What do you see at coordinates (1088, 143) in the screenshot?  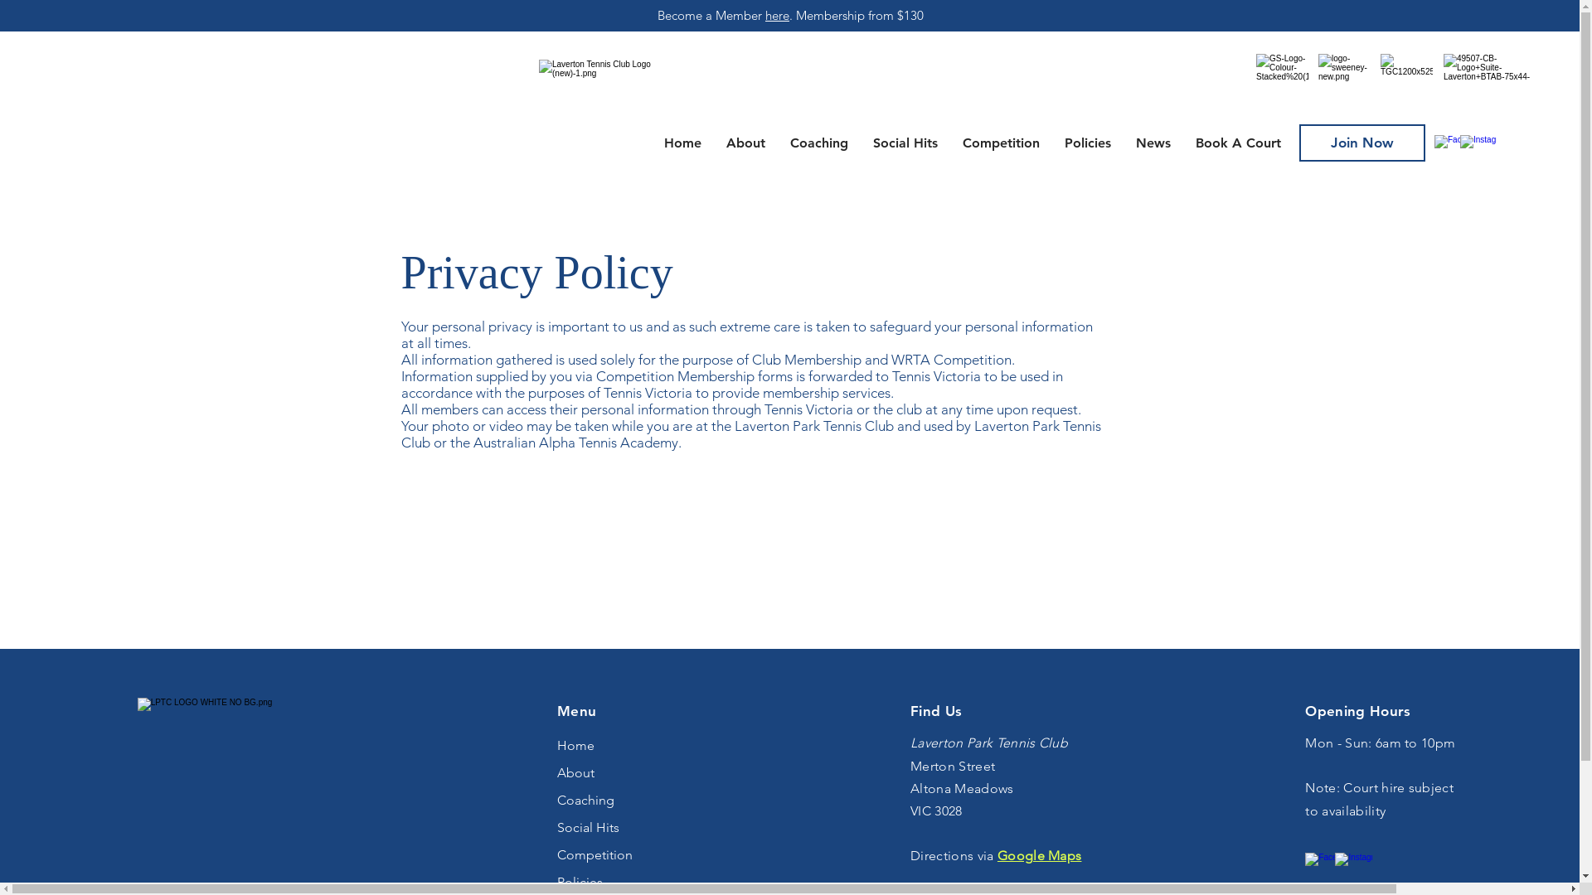 I see `Policies` at bounding box center [1088, 143].